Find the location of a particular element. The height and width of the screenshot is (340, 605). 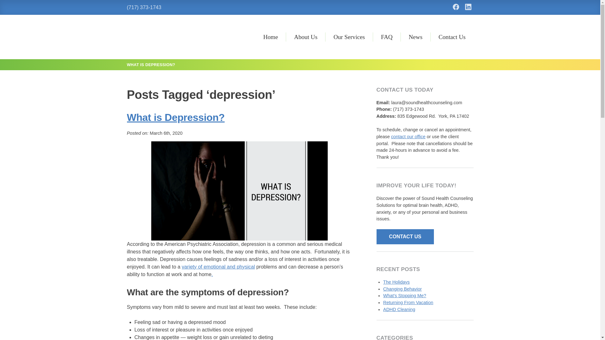

FAQ is located at coordinates (387, 37).